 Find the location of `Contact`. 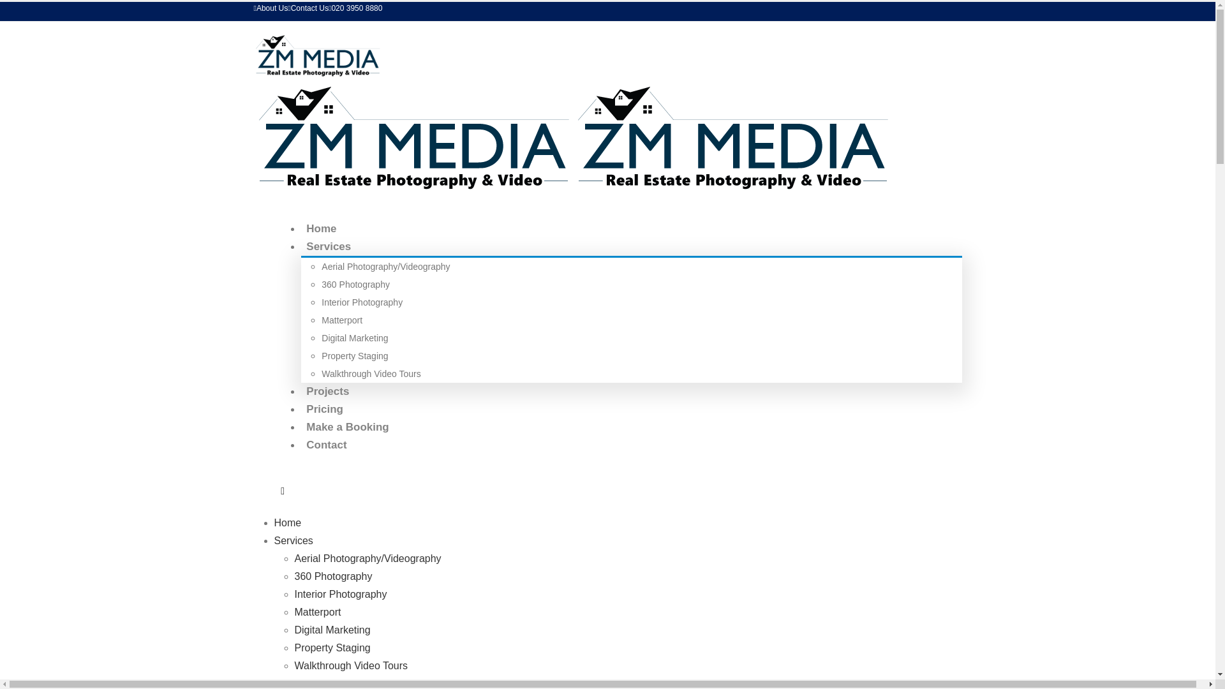

Contact is located at coordinates (327, 444).